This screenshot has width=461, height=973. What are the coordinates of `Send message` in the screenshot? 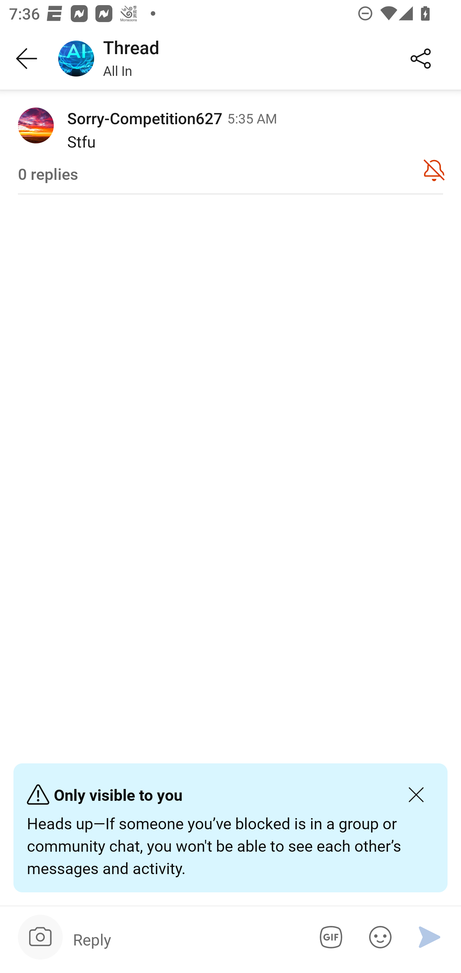 It's located at (430, 937).